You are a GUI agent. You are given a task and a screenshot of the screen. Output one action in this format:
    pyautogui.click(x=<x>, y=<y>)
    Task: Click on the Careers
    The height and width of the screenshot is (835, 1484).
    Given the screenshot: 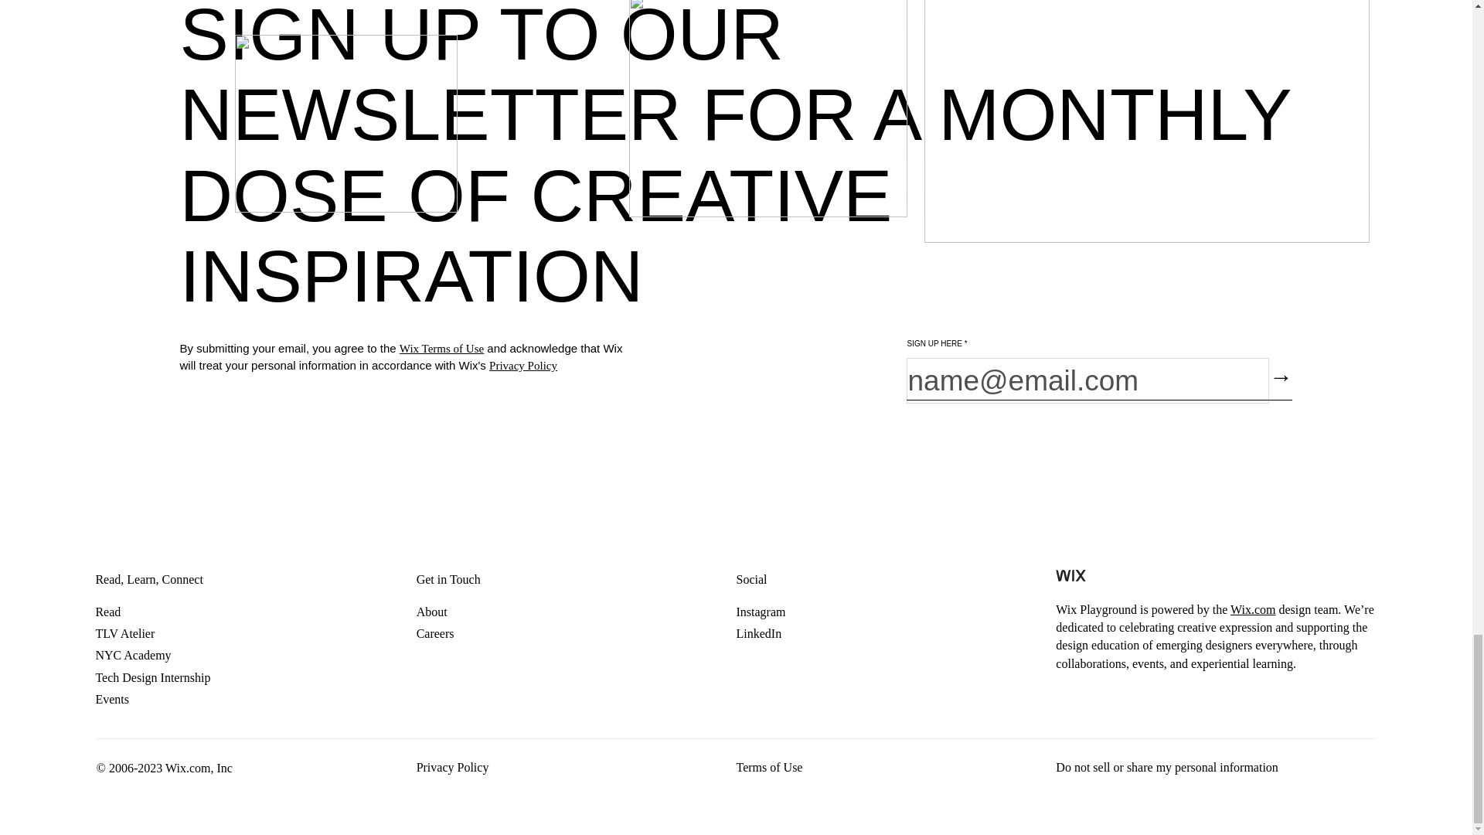 What is the action you would take?
    pyautogui.click(x=448, y=633)
    